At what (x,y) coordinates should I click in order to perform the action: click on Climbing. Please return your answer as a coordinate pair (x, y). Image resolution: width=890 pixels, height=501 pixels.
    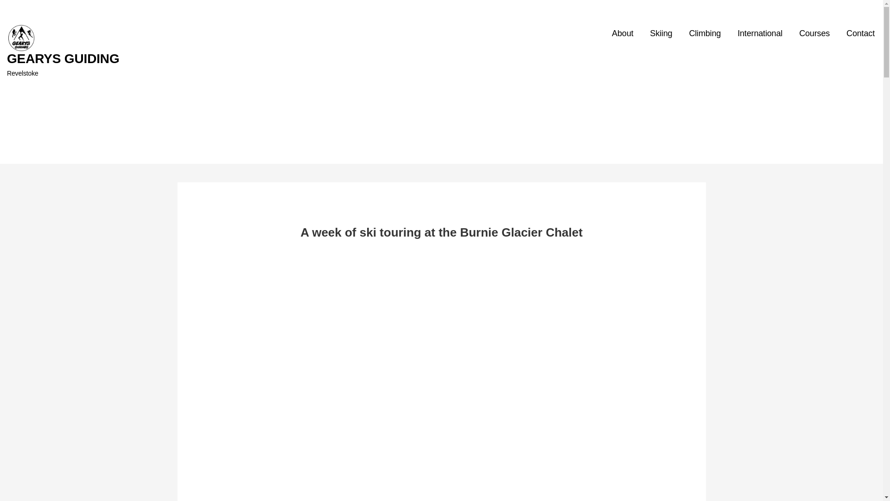
    Looking at the image, I should click on (705, 34).